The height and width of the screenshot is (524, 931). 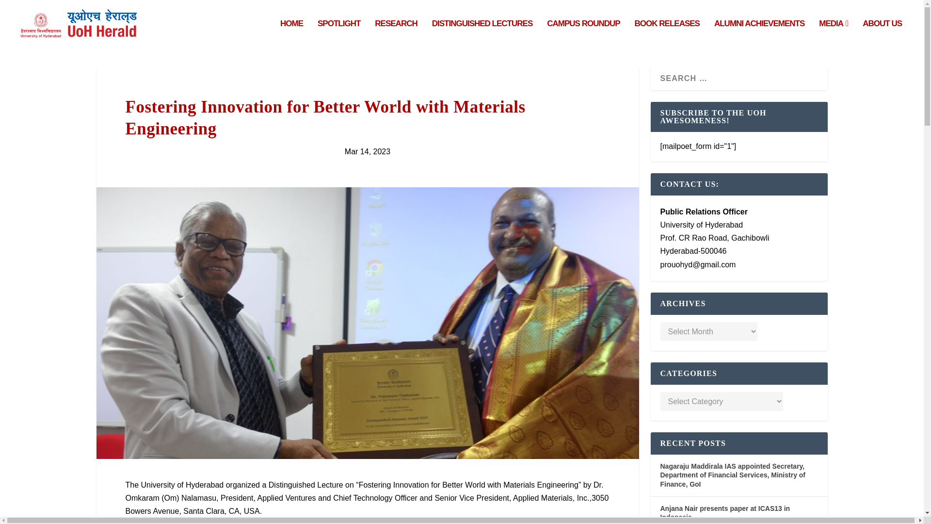 What do you see at coordinates (759, 34) in the screenshot?
I see `ALUMNI ACHIEVEMENTS` at bounding box center [759, 34].